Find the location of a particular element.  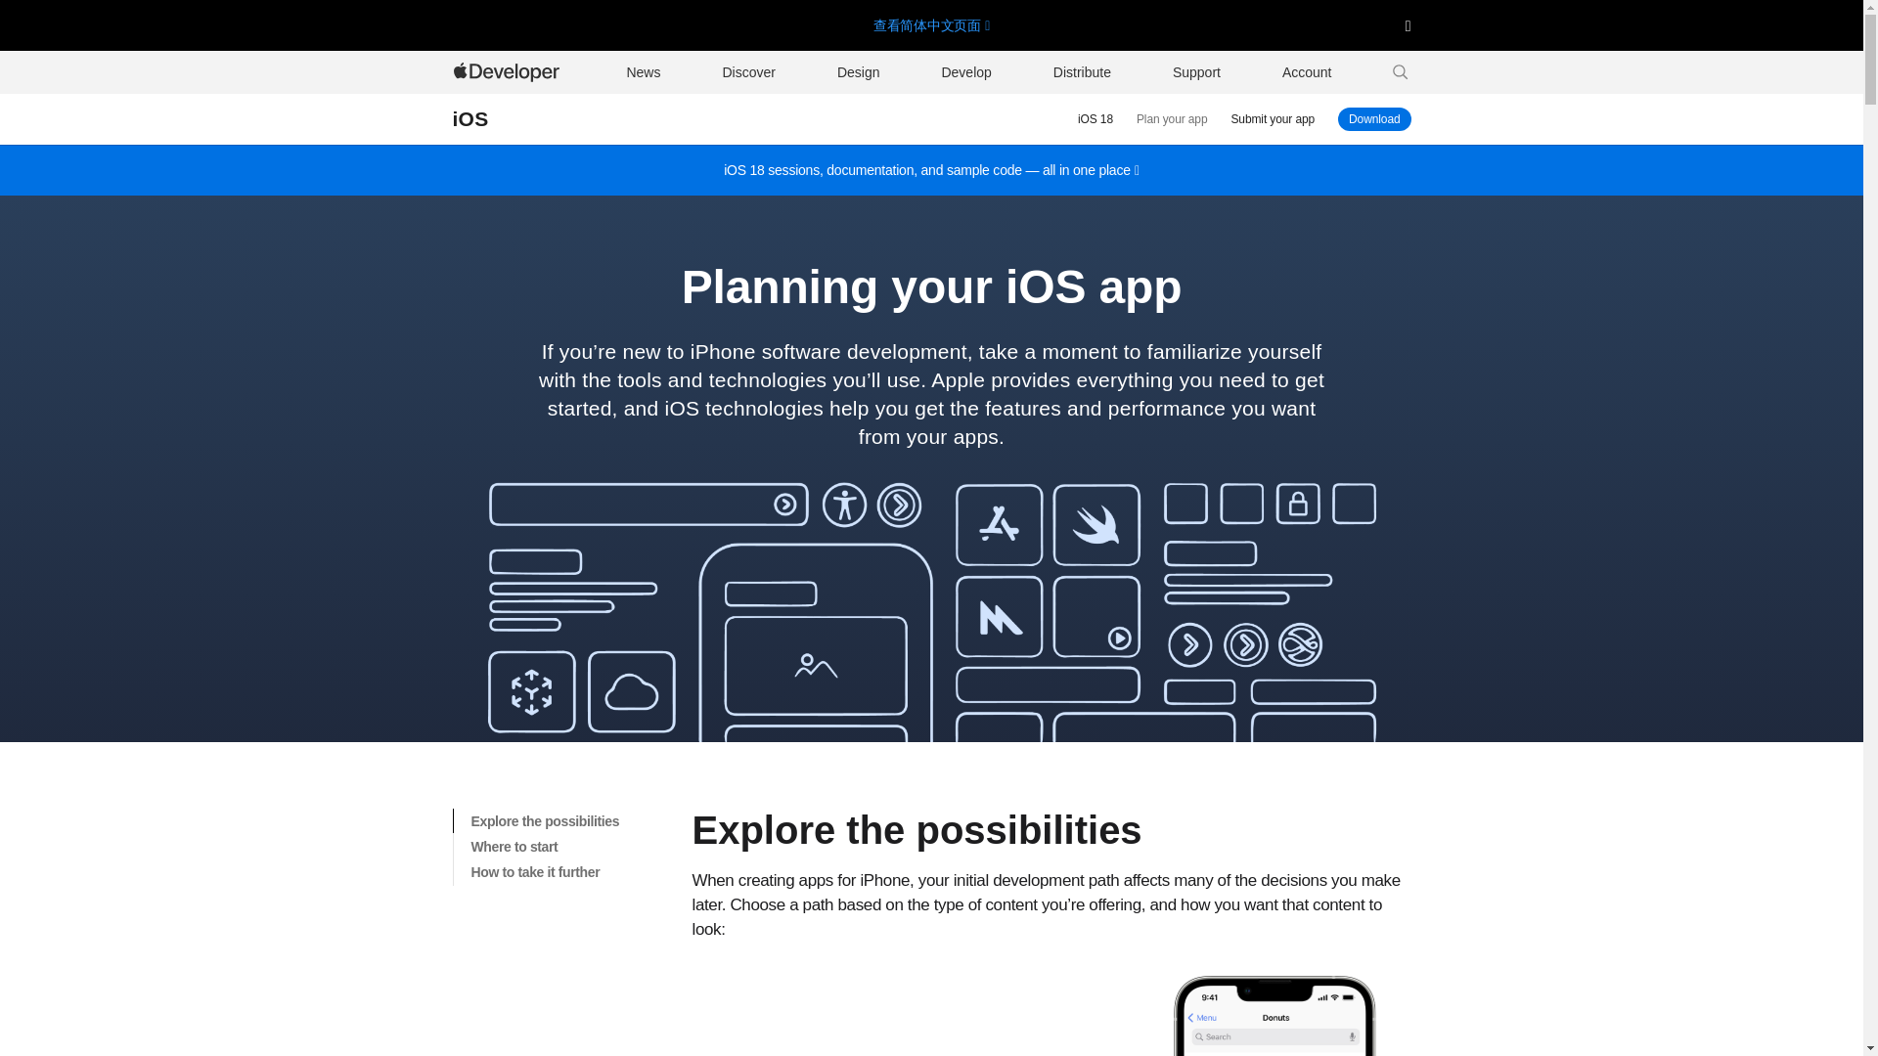

Submit your app is located at coordinates (1082, 72).